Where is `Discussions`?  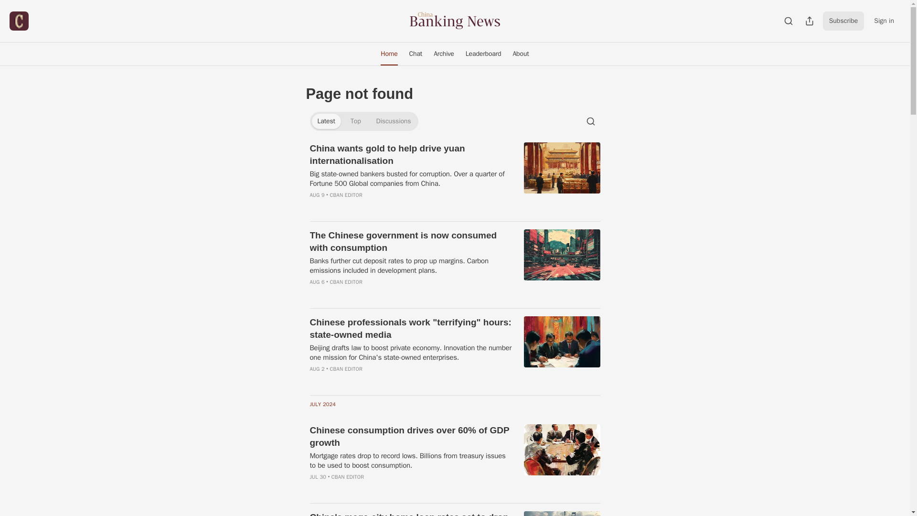
Discussions is located at coordinates (394, 121).